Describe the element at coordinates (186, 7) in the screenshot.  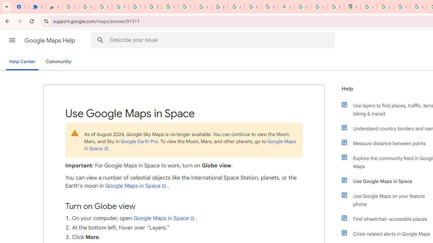
I see `YouTube` at that location.